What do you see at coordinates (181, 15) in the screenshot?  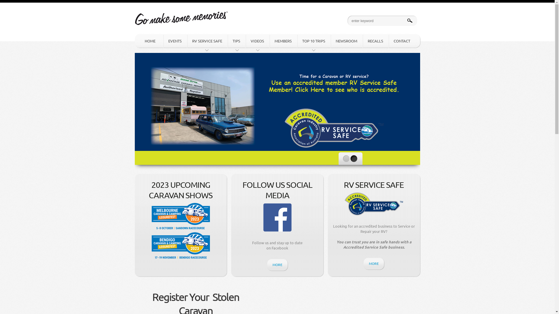 I see `Go Make Some Memories` at bounding box center [181, 15].